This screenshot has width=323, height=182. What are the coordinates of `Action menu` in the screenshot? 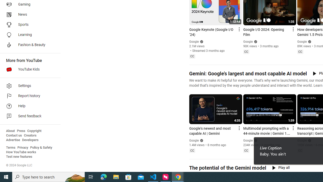 It's located at (293, 128).